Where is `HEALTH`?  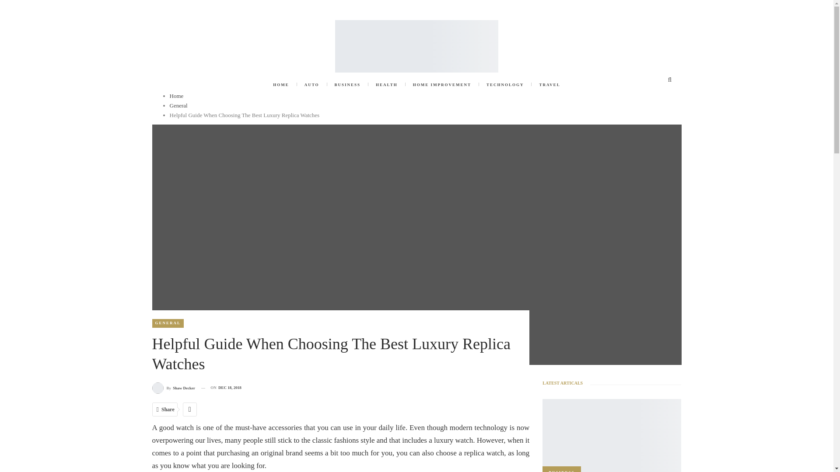
HEALTH is located at coordinates (387, 85).